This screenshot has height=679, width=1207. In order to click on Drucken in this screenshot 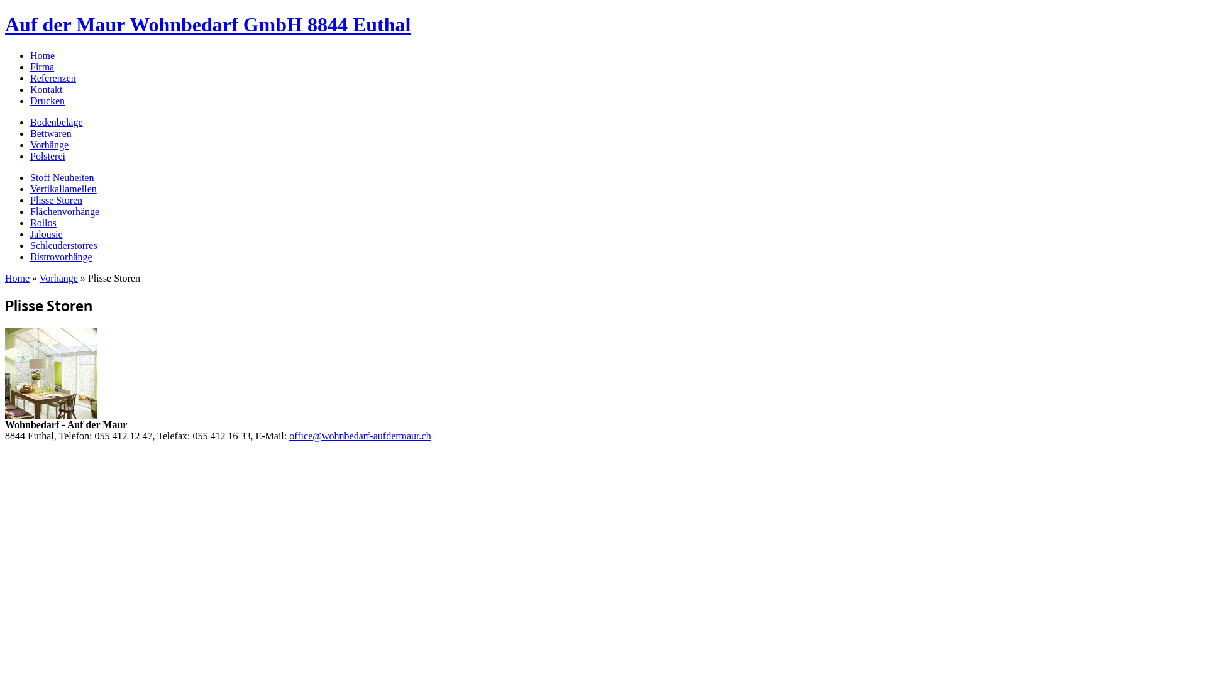, I will do `click(48, 101)`.